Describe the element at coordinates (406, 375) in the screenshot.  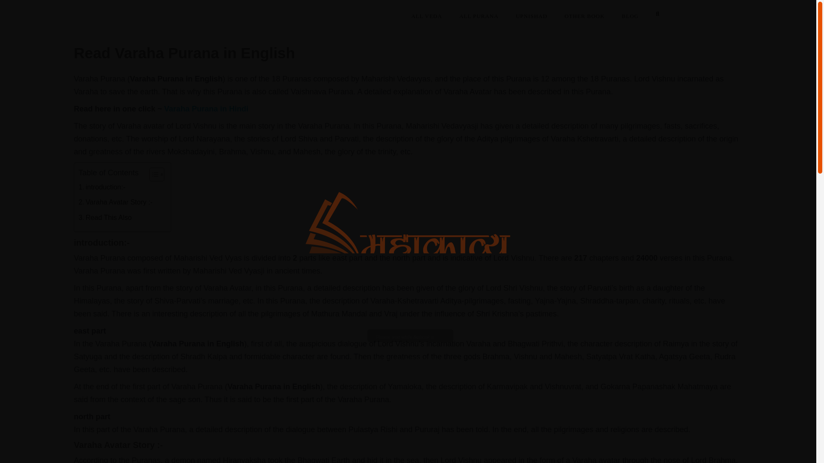
I see `DearFlip WordPress Flipbook Plugin Help` at that location.